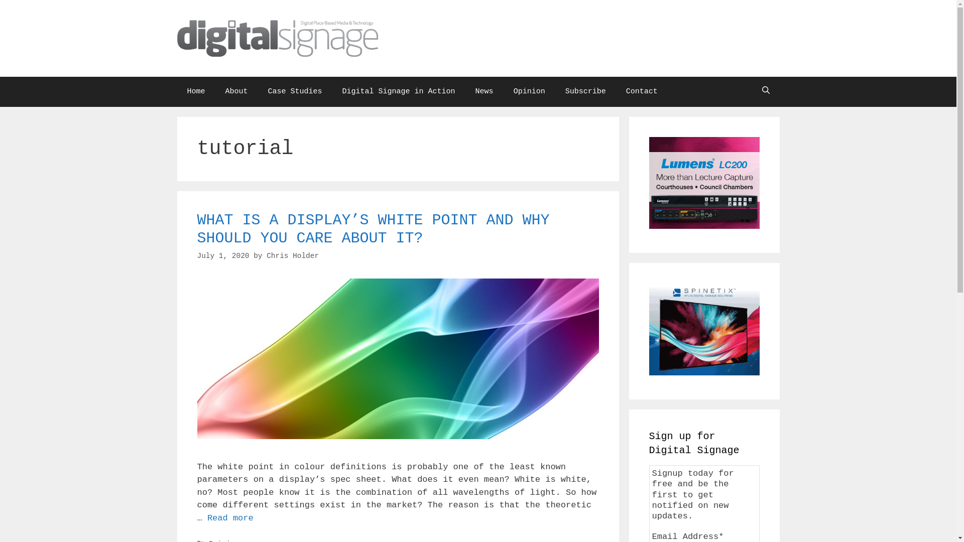 The width and height of the screenshot is (964, 542). What do you see at coordinates (642, 92) in the screenshot?
I see `Contact` at bounding box center [642, 92].